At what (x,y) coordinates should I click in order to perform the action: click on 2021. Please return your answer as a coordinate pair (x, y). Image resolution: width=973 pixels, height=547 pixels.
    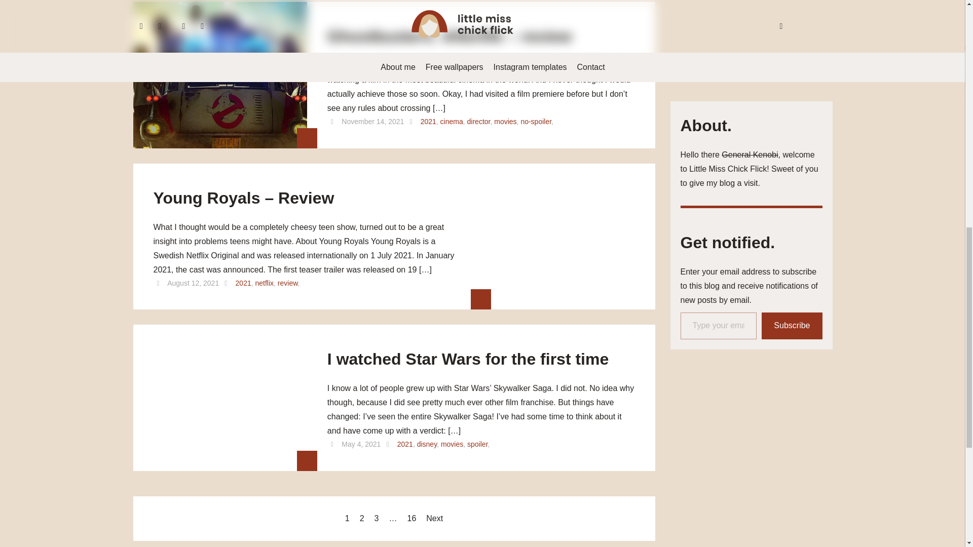
    Looking at the image, I should click on (428, 122).